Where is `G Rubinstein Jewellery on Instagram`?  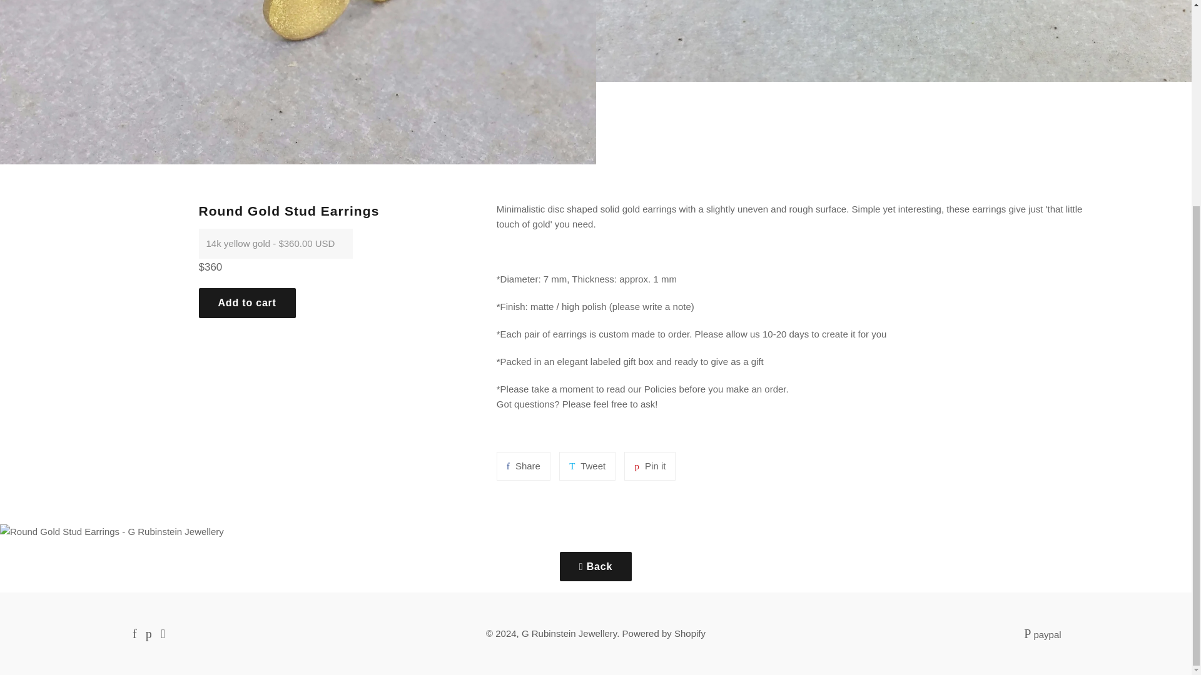 G Rubinstein Jewellery on Instagram is located at coordinates (649, 466).